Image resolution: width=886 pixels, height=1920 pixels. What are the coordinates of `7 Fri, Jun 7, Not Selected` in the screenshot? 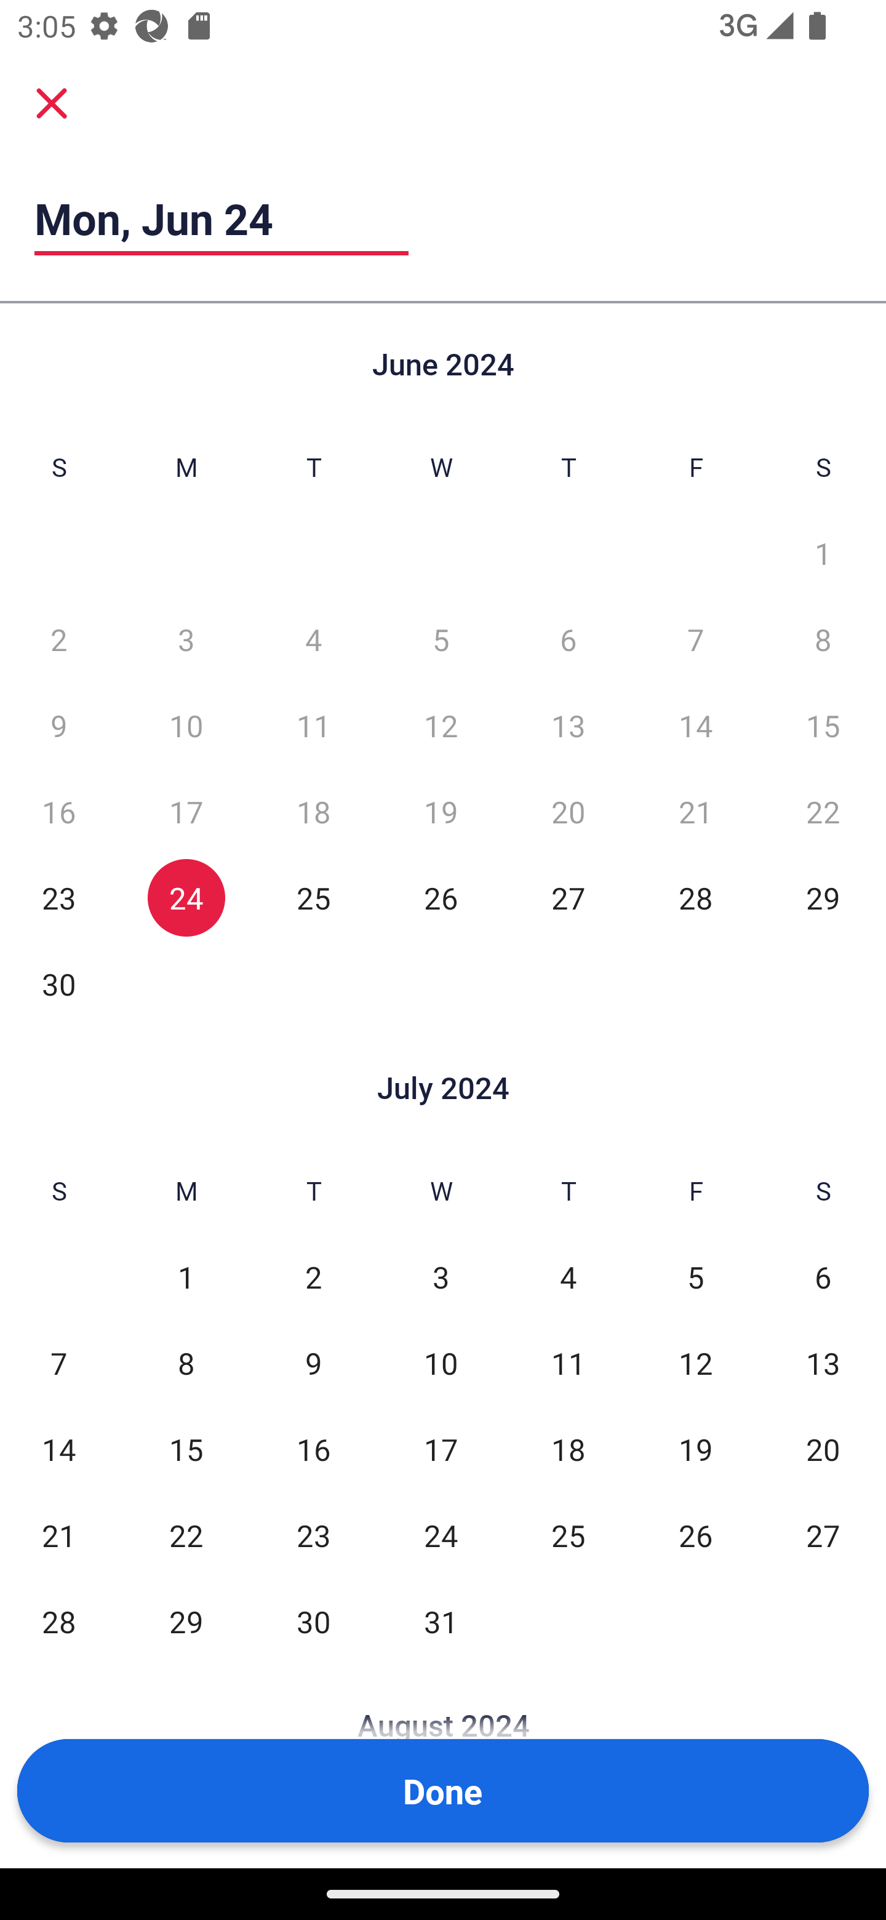 It's located at (695, 639).